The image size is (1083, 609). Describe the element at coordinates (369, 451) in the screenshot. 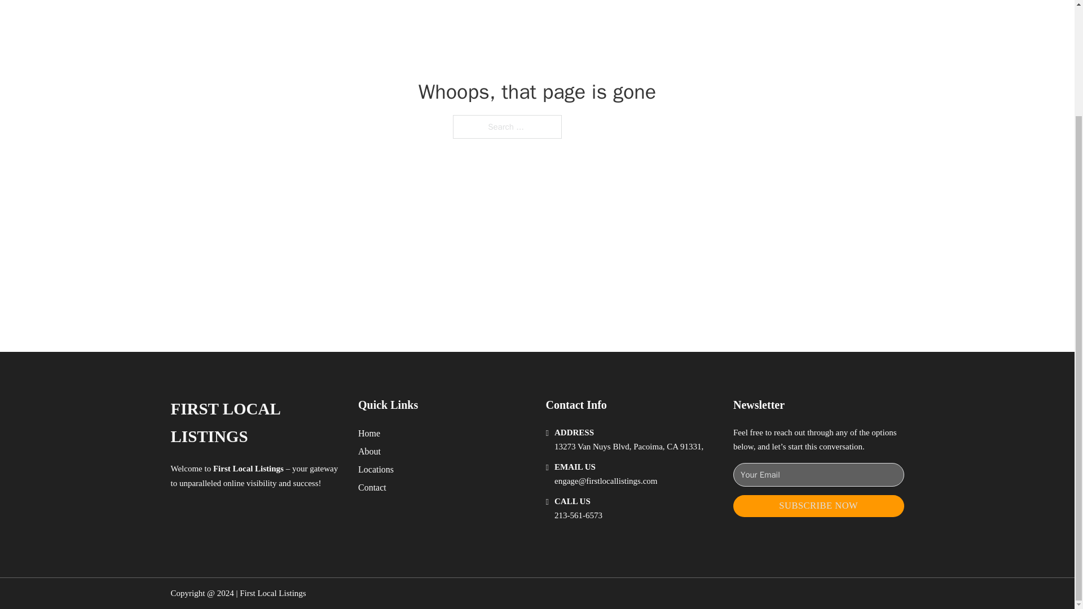

I see `About` at that location.